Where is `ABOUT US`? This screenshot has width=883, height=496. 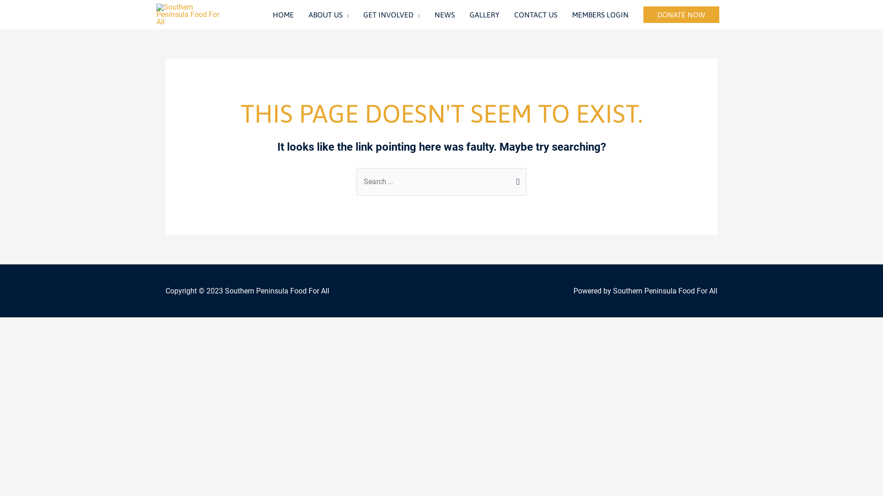 ABOUT US is located at coordinates (329, 15).